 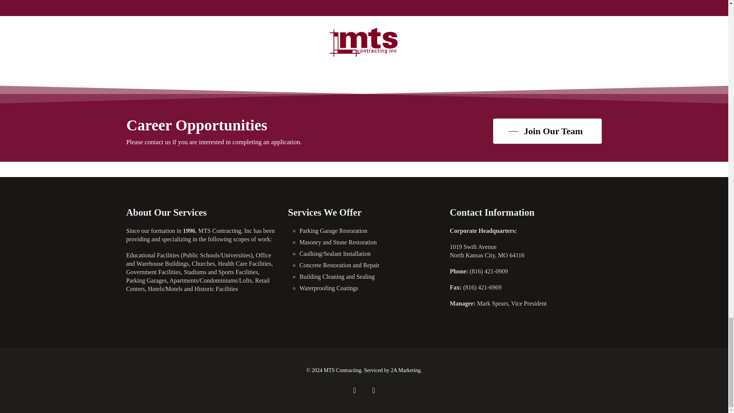 I want to click on Masonry and Stone Restoration, so click(x=369, y=242).